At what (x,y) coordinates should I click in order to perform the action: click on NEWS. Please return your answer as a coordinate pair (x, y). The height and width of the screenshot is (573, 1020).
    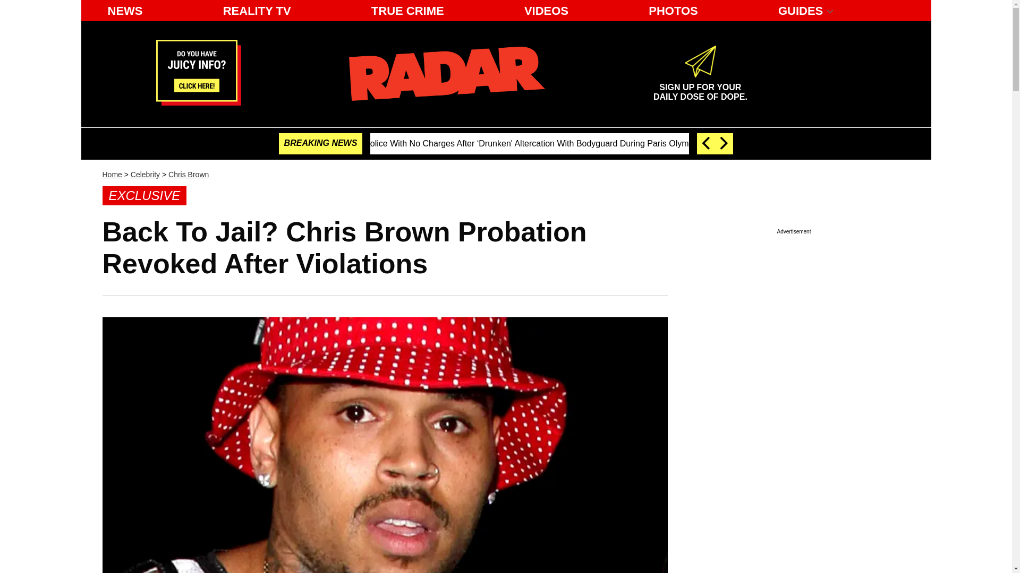
    Looking at the image, I should click on (125, 11).